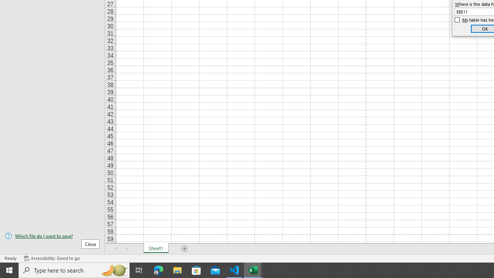 This screenshot has height=278, width=494. Describe the element at coordinates (52, 258) in the screenshot. I see `Accessibility Checker Accessibility: Good to go` at that location.